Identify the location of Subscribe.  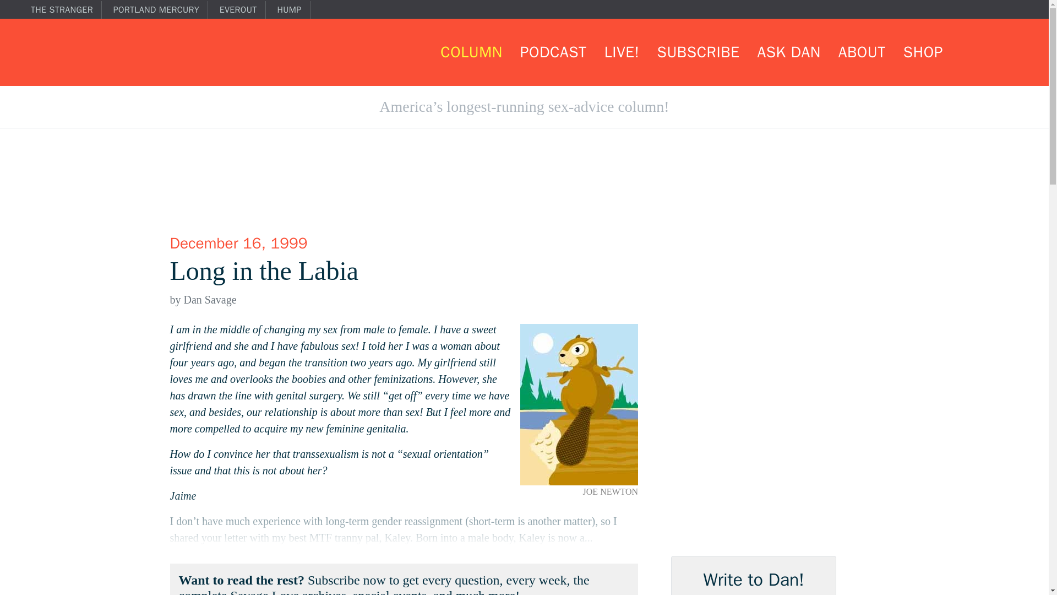
(698, 52).